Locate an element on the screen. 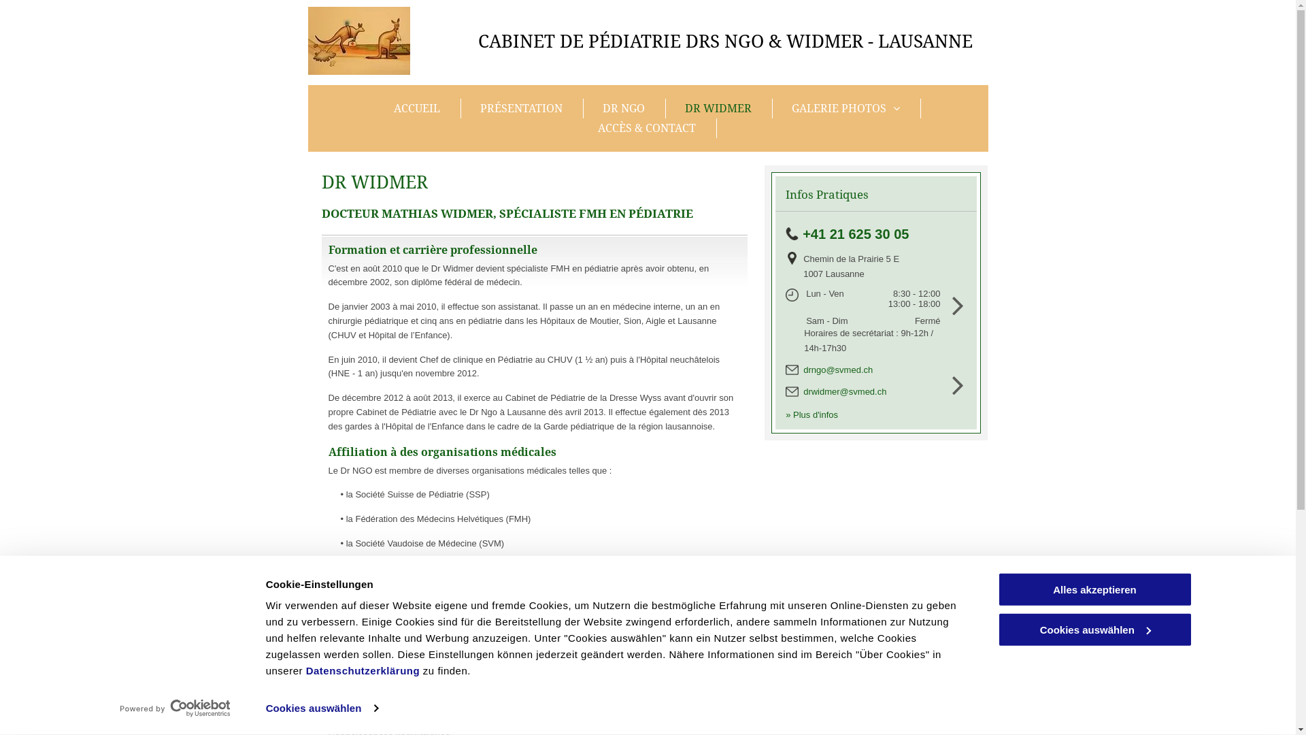 The image size is (1306, 735). DR NGO is located at coordinates (624, 109).